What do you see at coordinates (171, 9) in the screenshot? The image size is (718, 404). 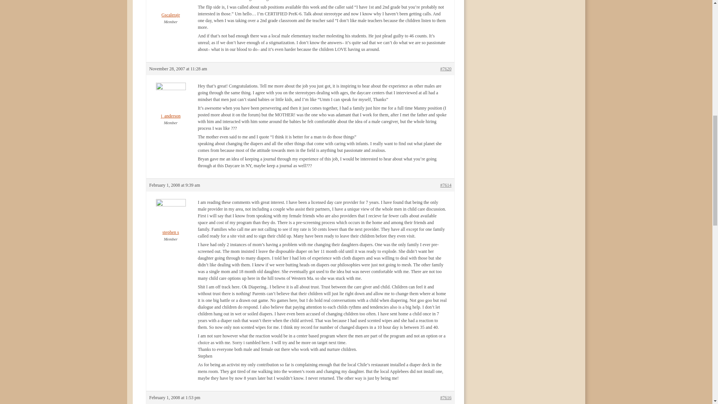 I see `View Gscalerajr's profile` at bounding box center [171, 9].